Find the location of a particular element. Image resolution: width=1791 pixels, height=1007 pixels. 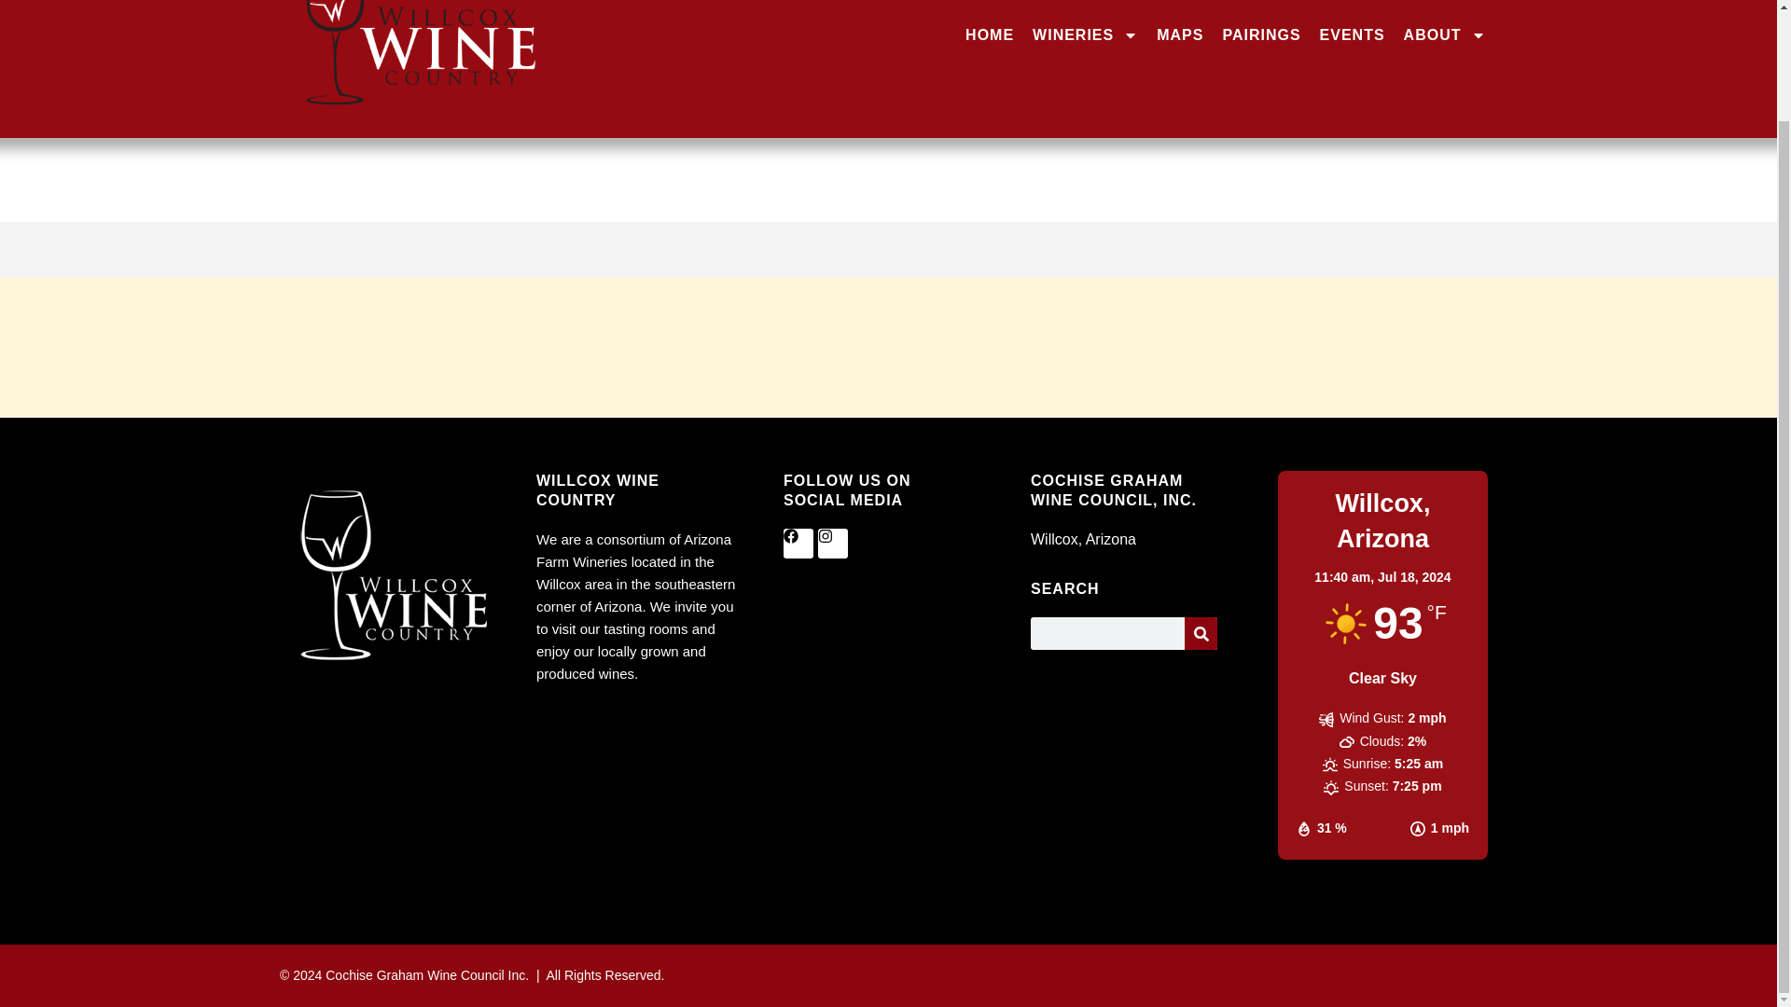

WINERIES is located at coordinates (1085, 35).